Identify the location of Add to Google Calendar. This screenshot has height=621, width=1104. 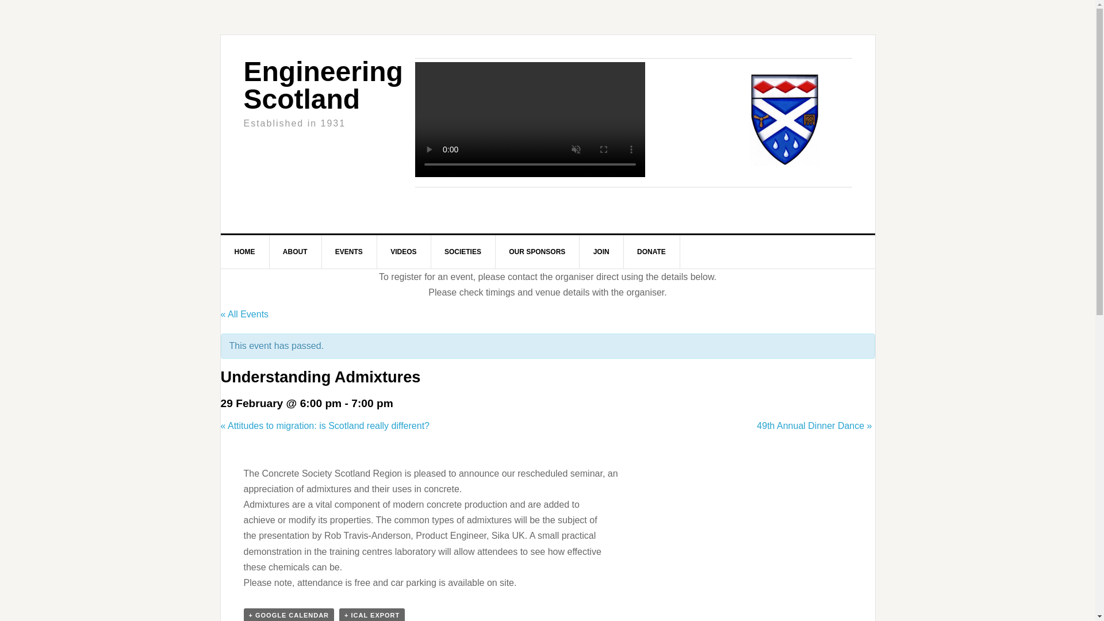
(289, 615).